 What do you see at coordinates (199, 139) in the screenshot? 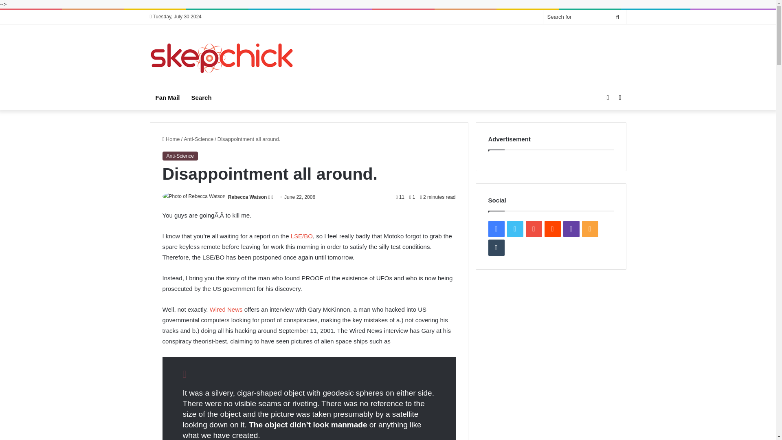
I see `Anti-Science` at bounding box center [199, 139].